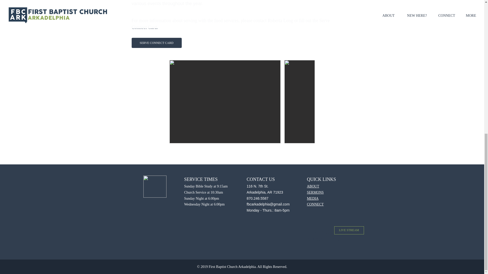 Image resolution: width=488 pixels, height=274 pixels. What do you see at coordinates (349, 230) in the screenshot?
I see `LIVE STREAM` at bounding box center [349, 230].